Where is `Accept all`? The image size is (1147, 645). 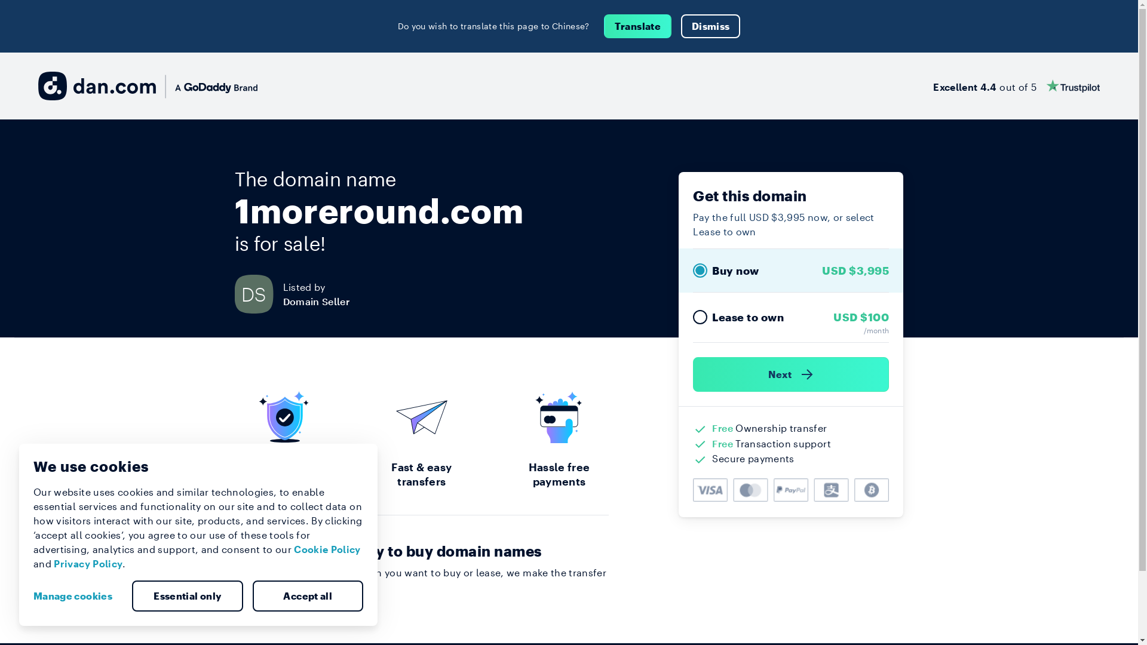
Accept all is located at coordinates (308, 596).